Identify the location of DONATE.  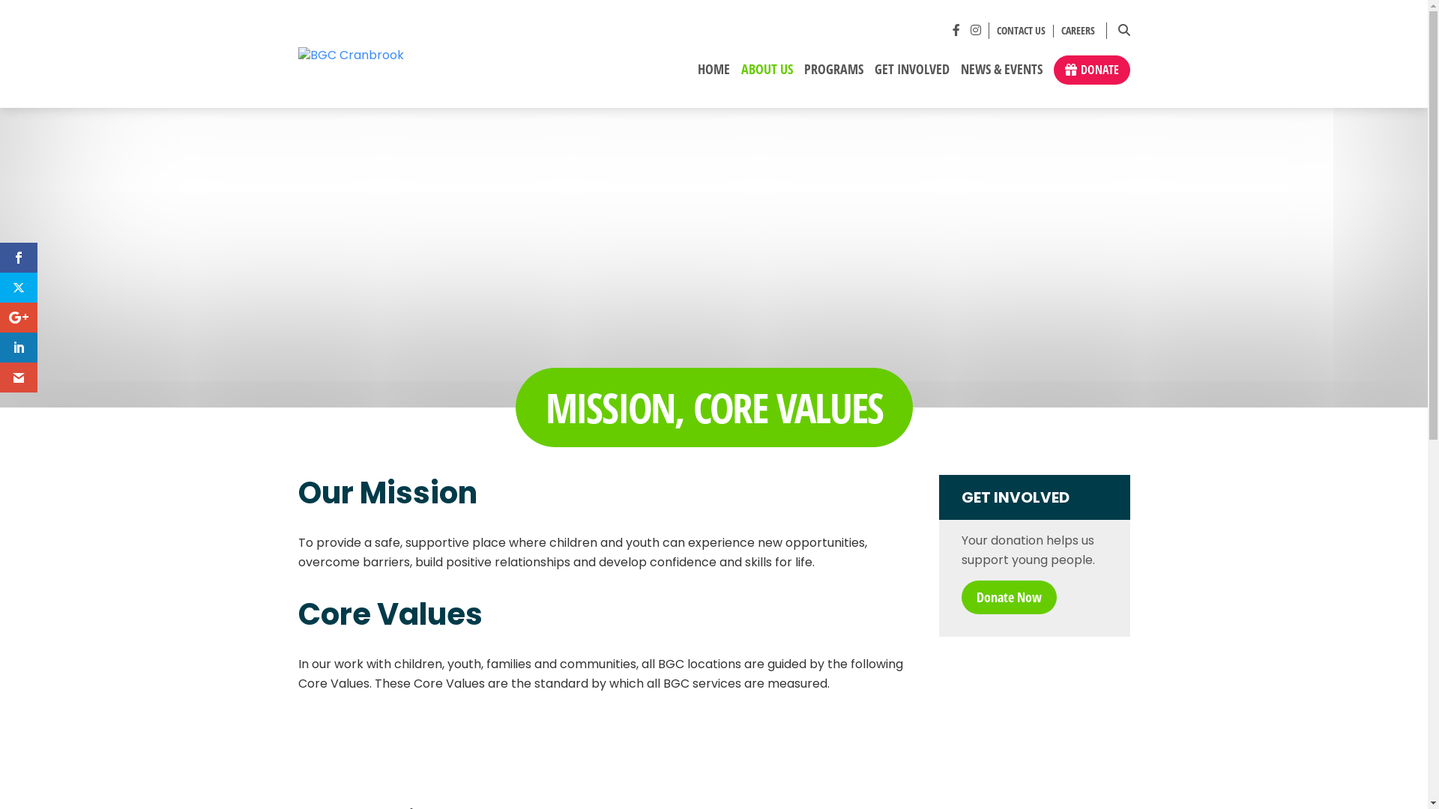
(1092, 70).